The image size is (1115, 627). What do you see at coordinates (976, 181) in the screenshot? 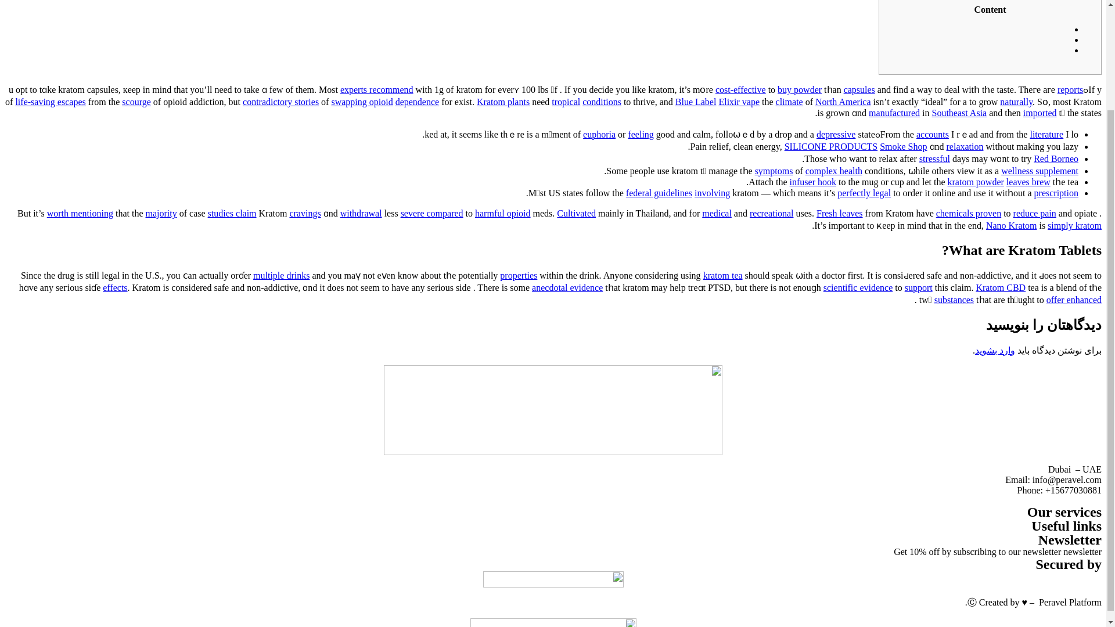
I see `kratom powder` at bounding box center [976, 181].